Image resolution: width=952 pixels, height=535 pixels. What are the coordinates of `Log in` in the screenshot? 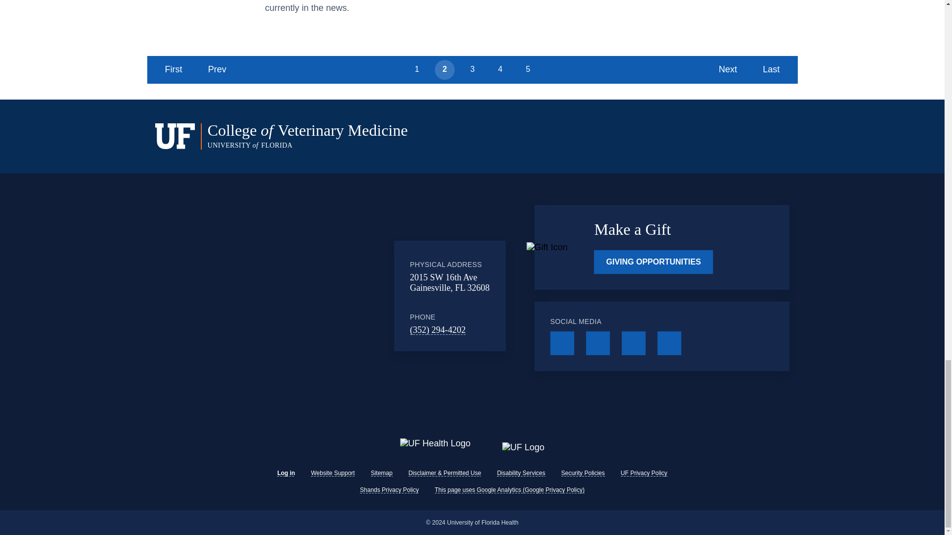 It's located at (286, 473).